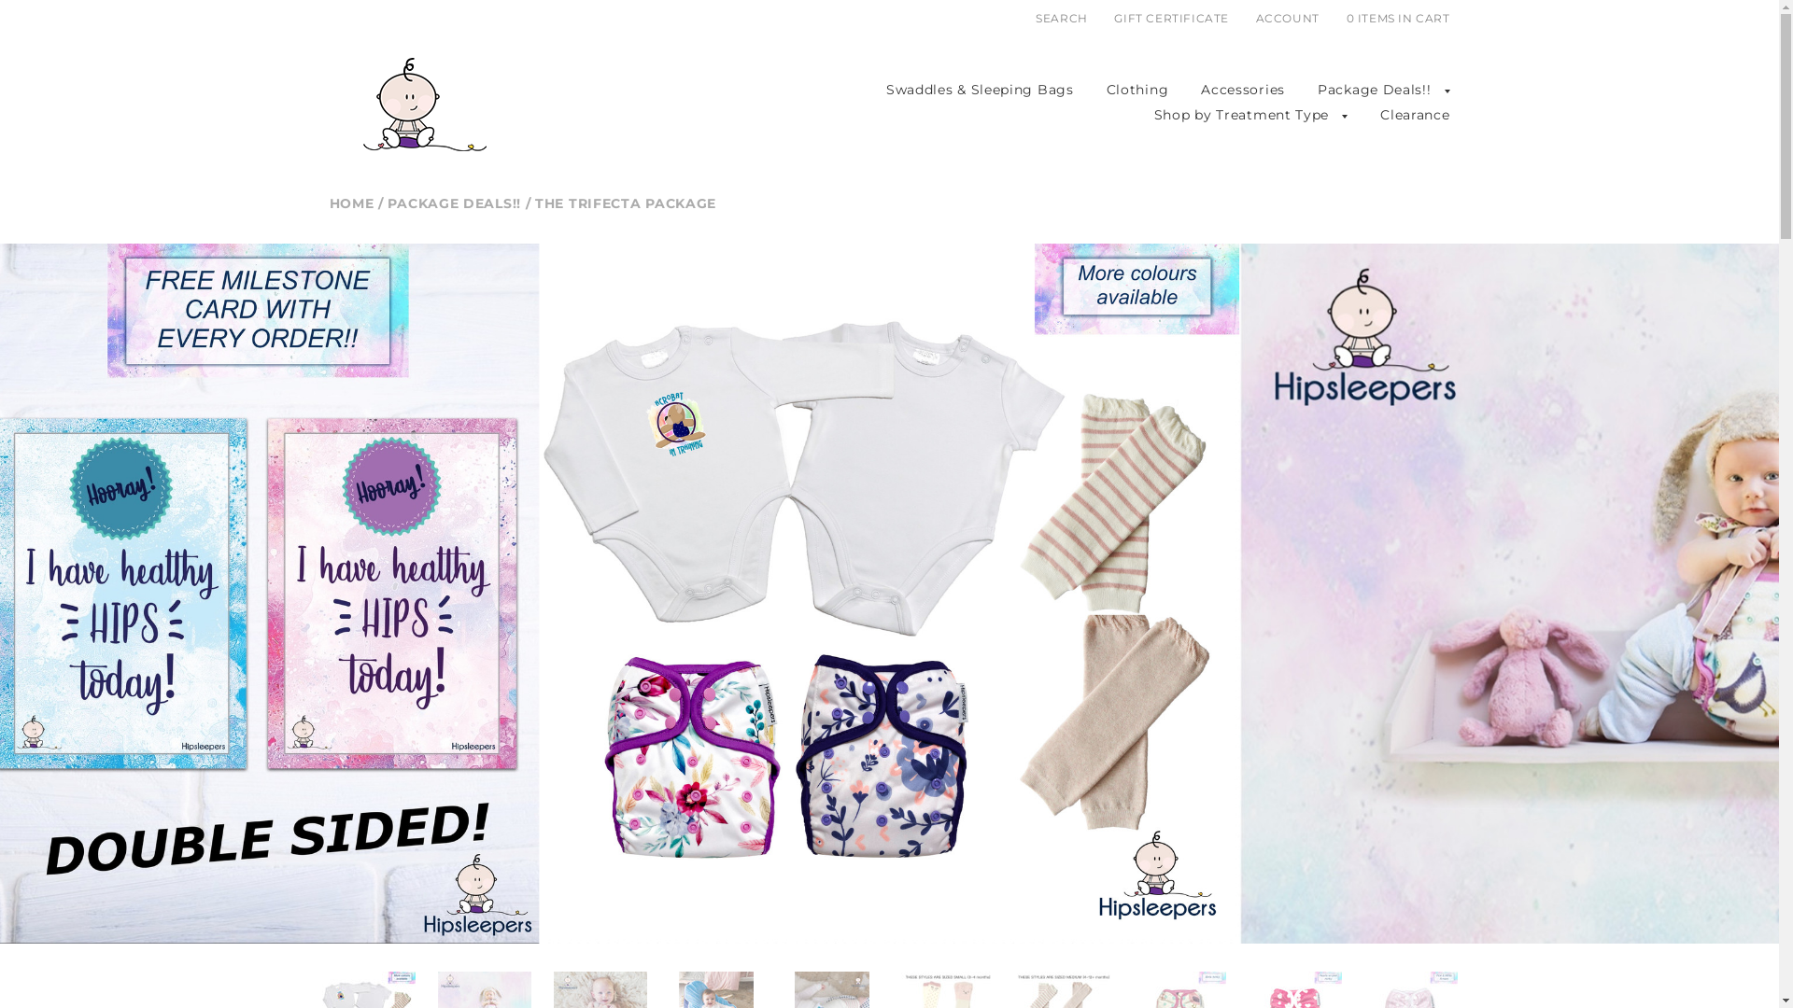 The height and width of the screenshot is (1008, 1793). I want to click on Swaddles & Sleeping Bags, so click(981, 90).